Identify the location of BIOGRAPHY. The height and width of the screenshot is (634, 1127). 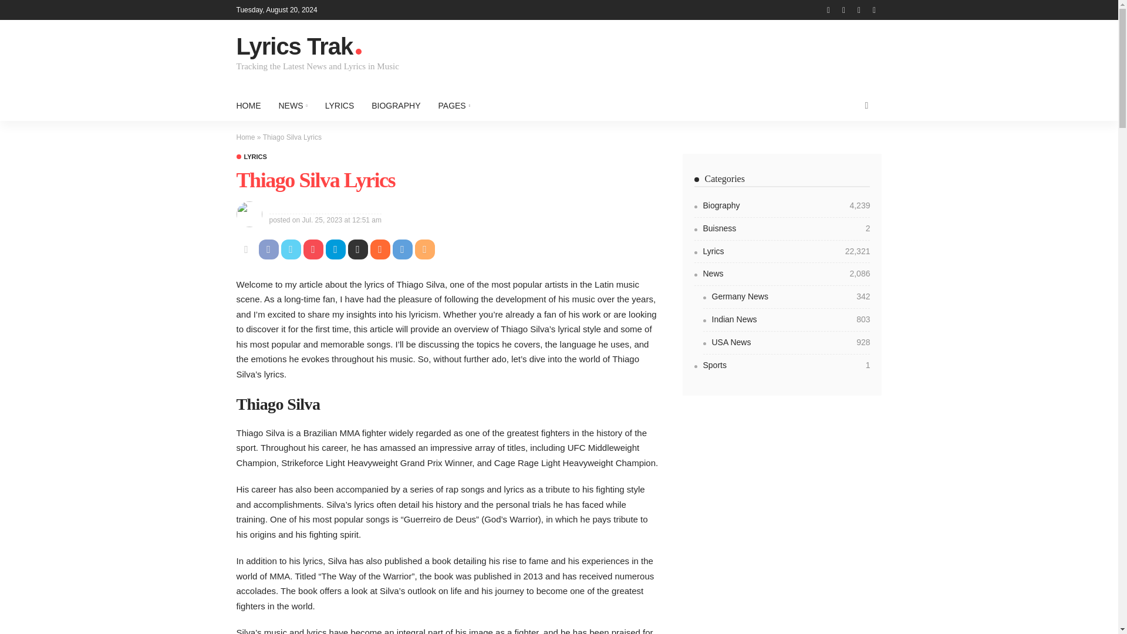
(396, 106).